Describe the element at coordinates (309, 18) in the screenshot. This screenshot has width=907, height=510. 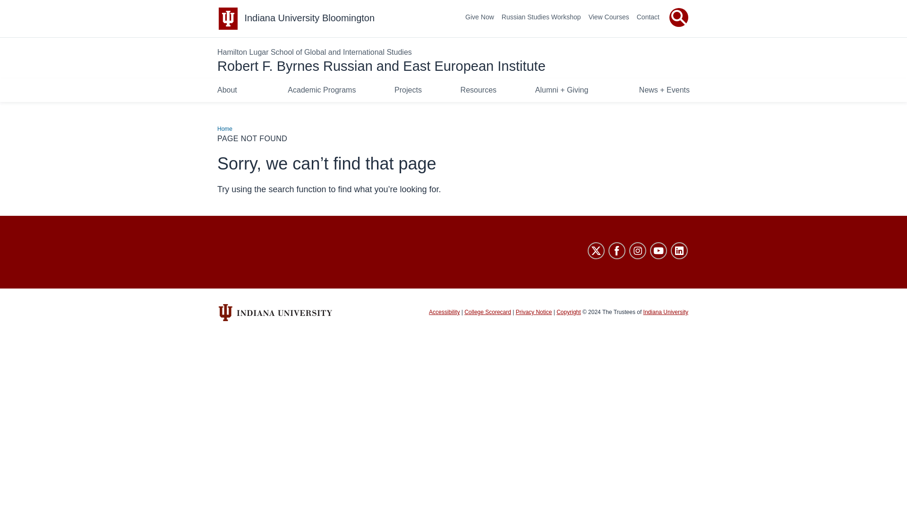
I see `Indiana University Bloomington` at that location.